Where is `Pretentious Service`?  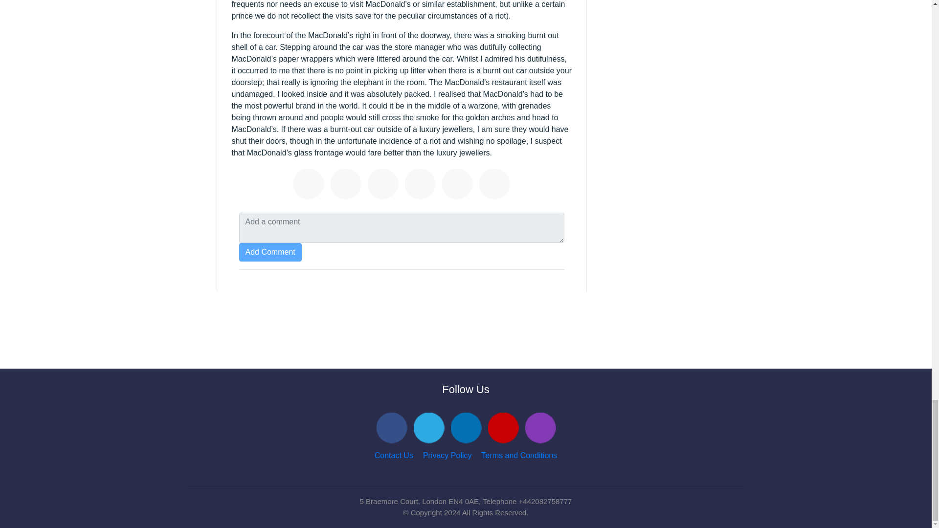 Pretentious Service is located at coordinates (310, 185).